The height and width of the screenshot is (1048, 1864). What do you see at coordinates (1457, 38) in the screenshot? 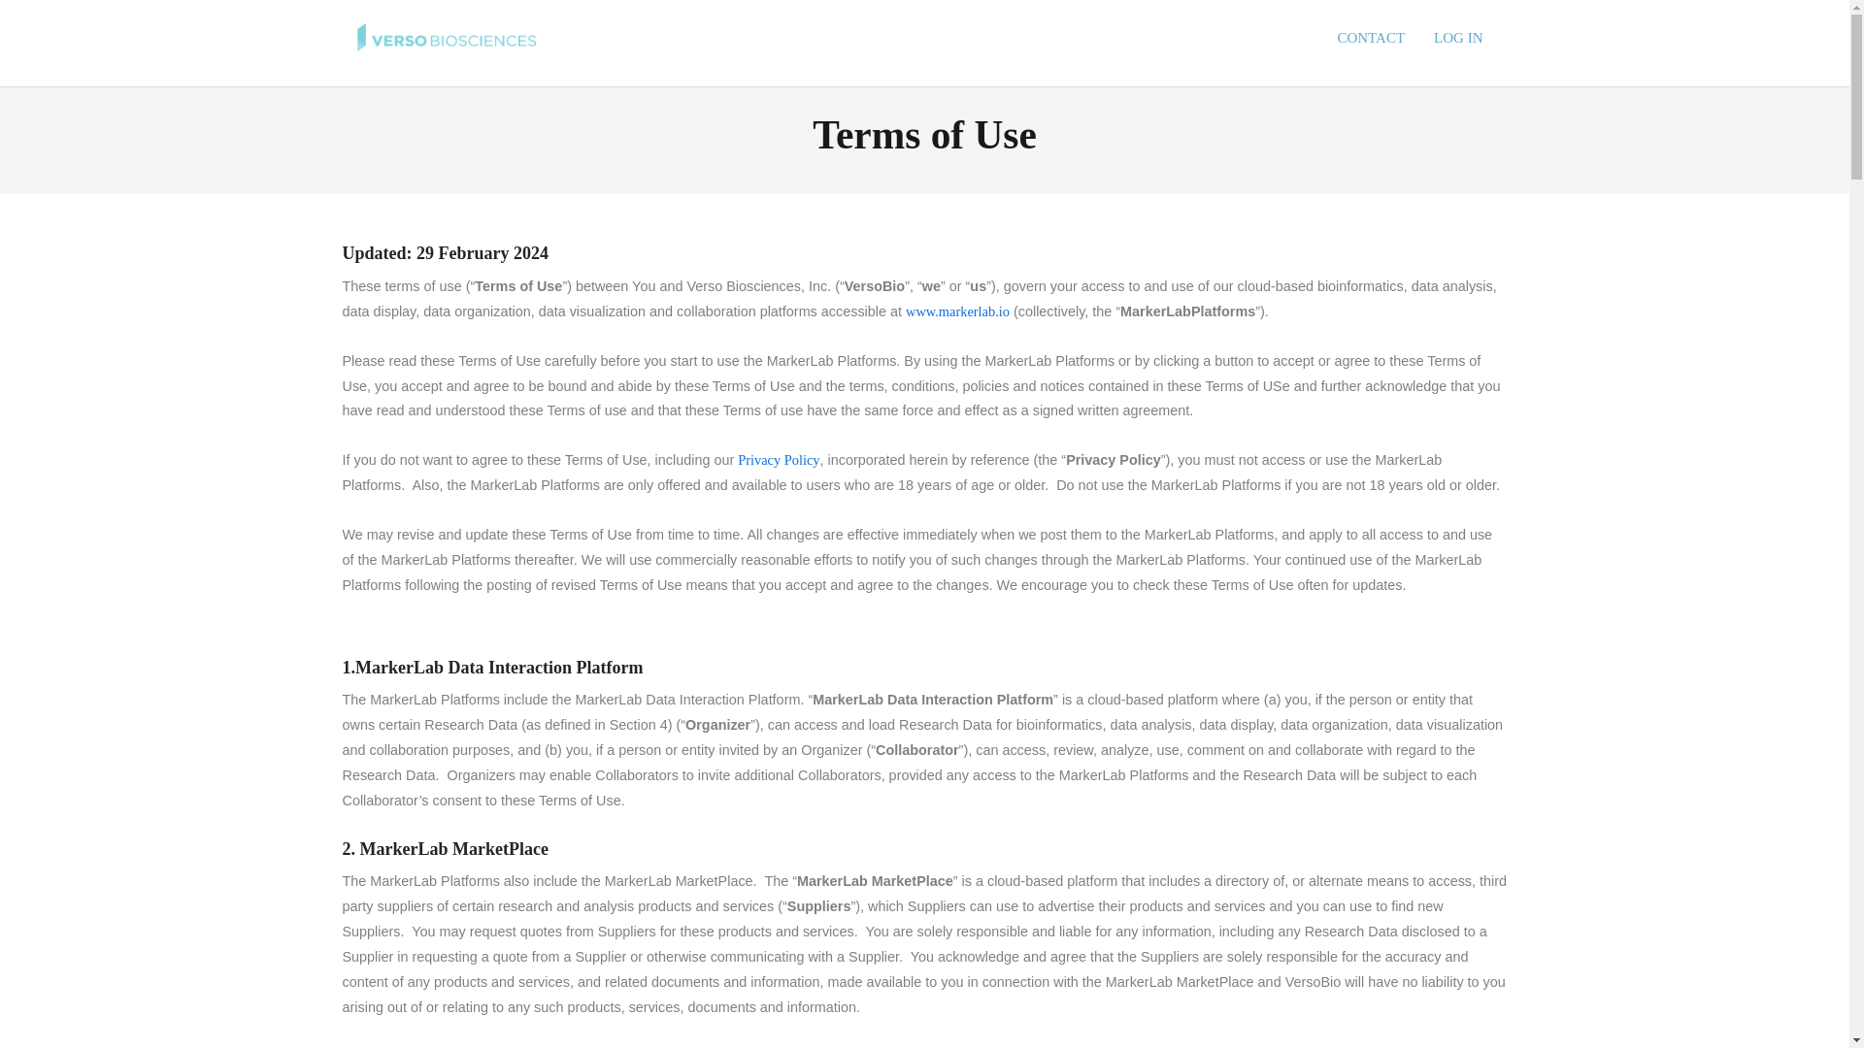
I see `LOG IN` at bounding box center [1457, 38].